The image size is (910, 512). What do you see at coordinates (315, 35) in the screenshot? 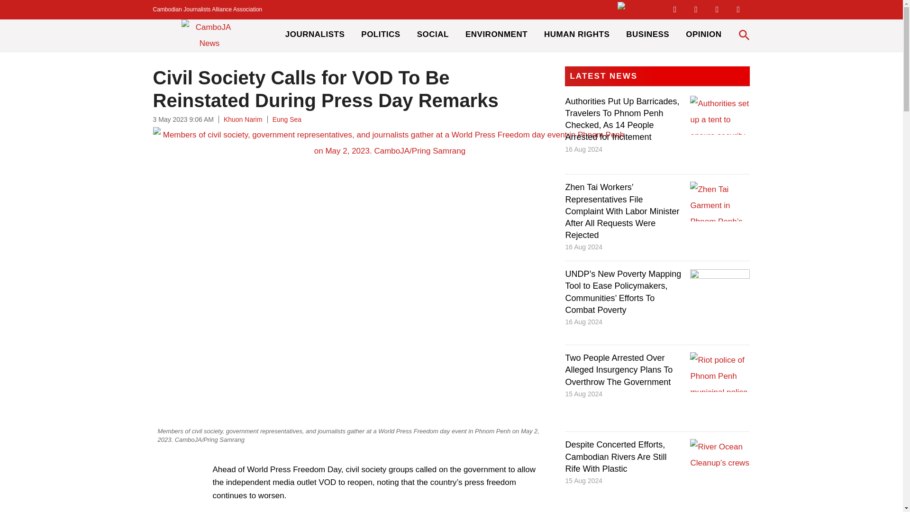
I see `JOURNALISTS` at bounding box center [315, 35].